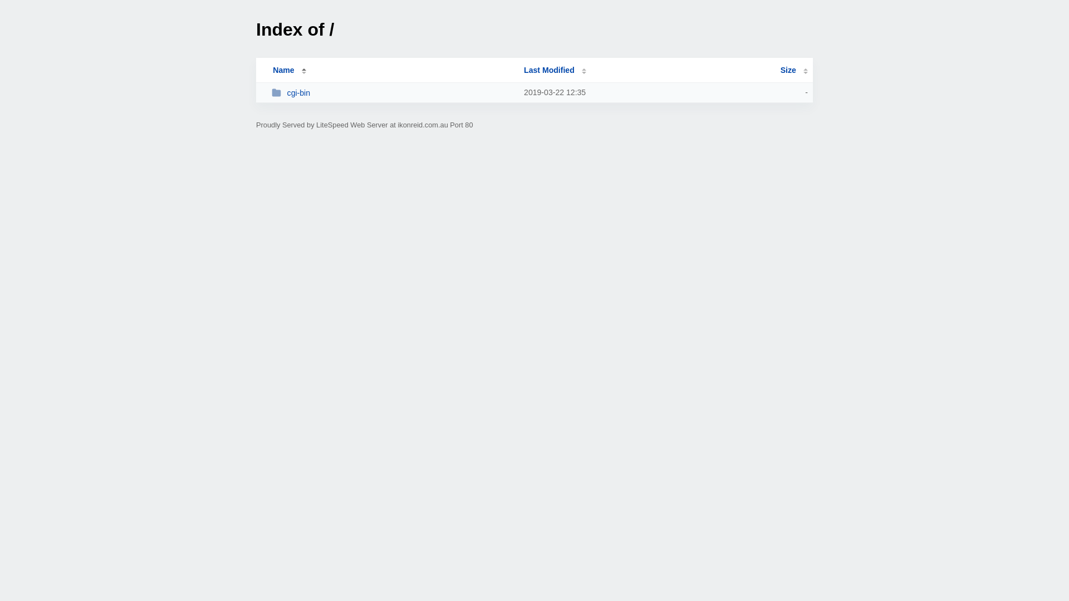  I want to click on Name, so click(283, 70).